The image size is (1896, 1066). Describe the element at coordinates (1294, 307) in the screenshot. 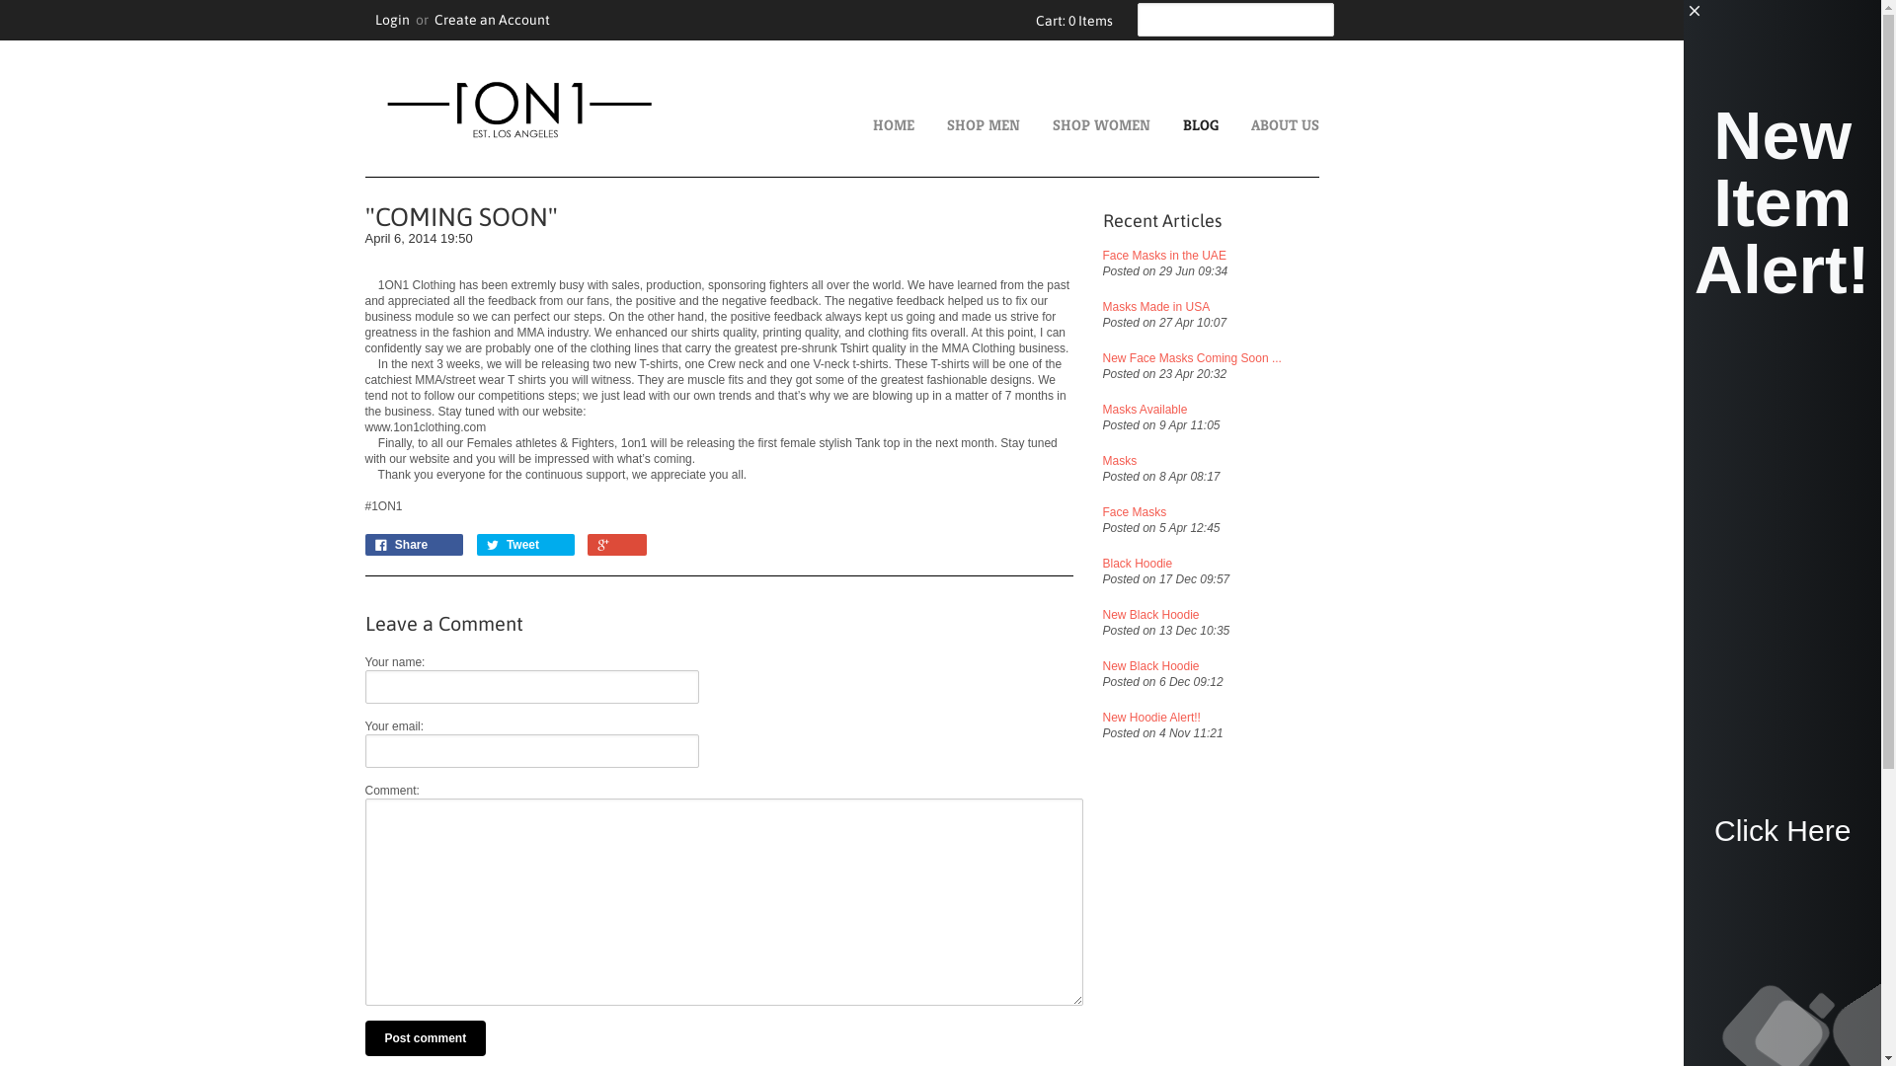

I see `Masks Made in USA` at that location.